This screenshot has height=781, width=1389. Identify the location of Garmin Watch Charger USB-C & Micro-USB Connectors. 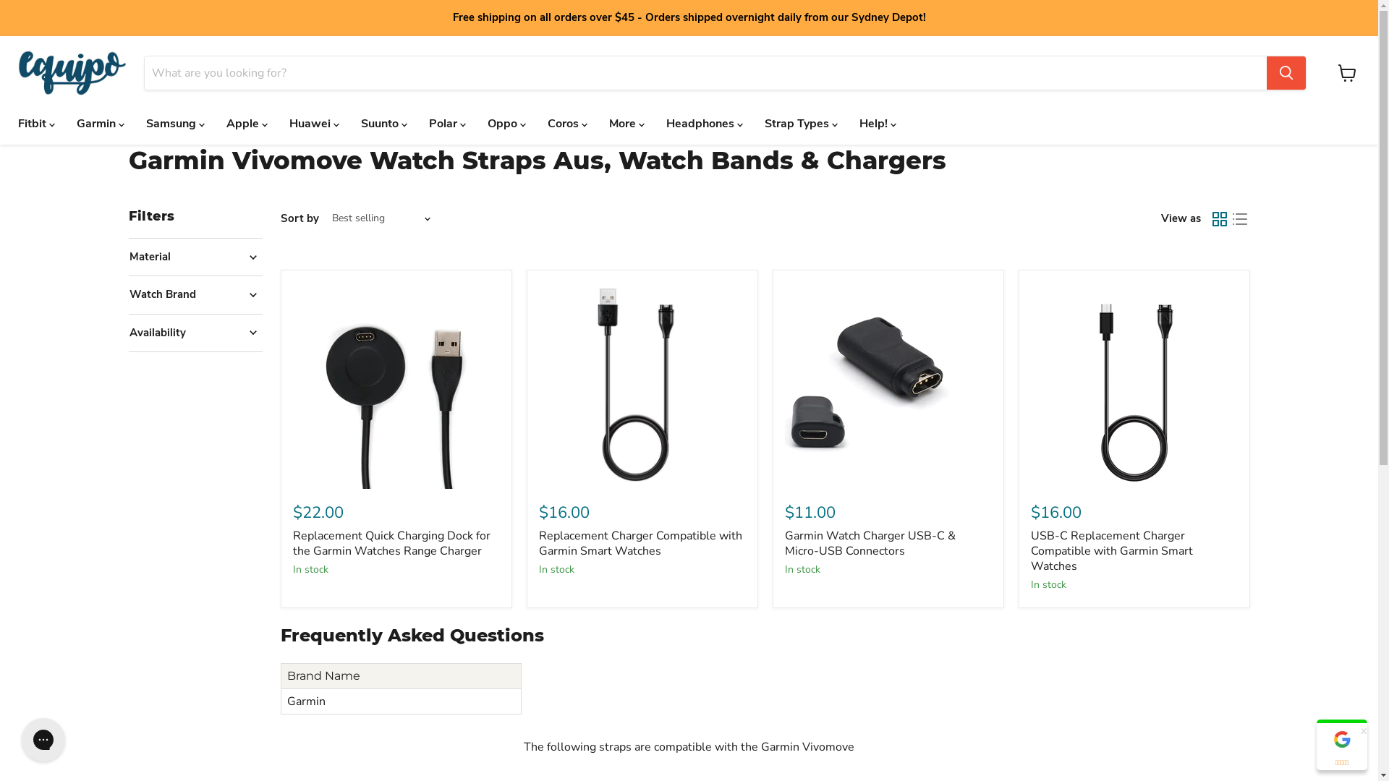
(870, 544).